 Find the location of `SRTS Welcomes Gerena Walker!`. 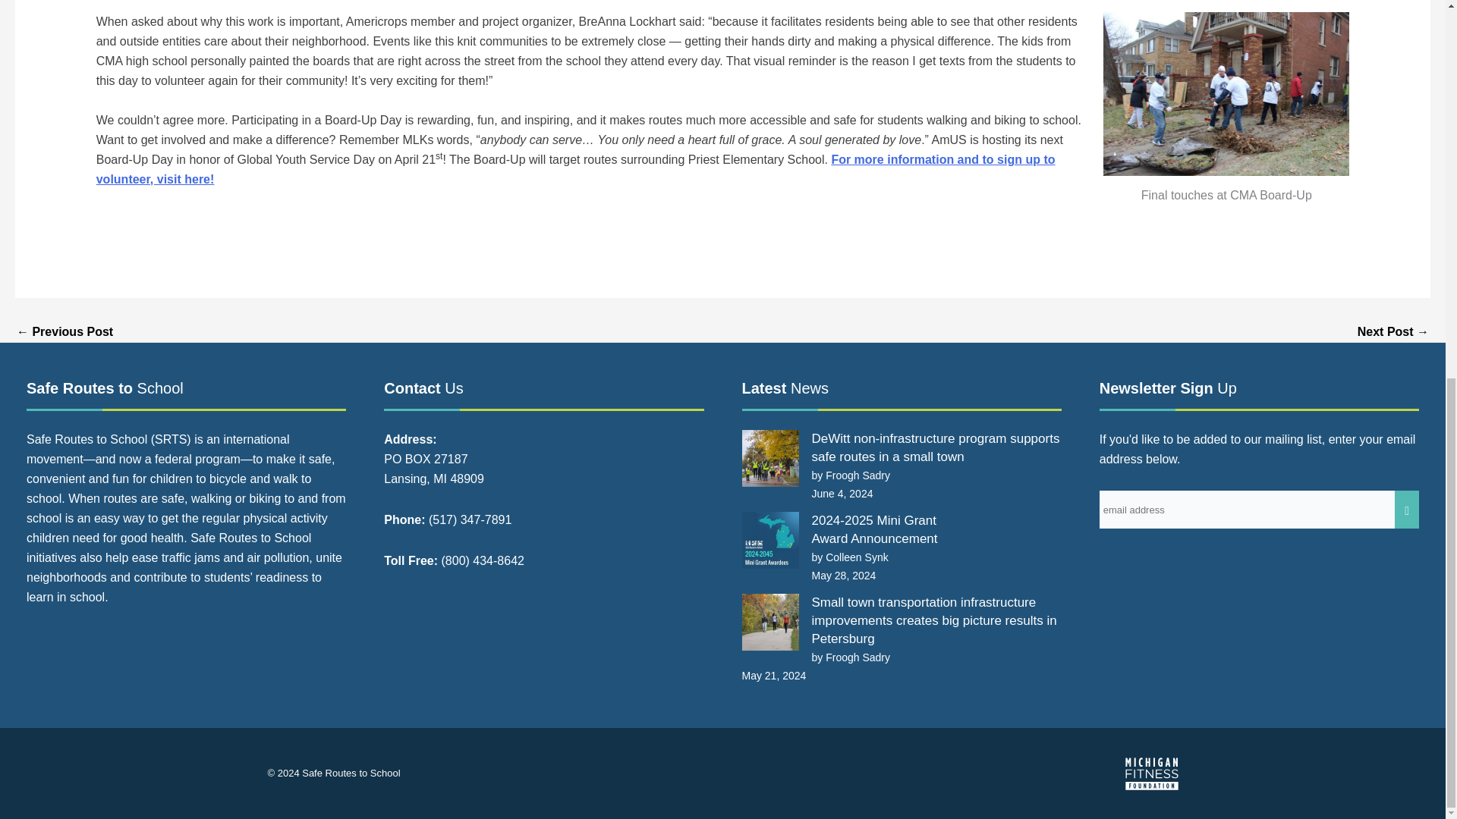

SRTS Welcomes Gerena Walker! is located at coordinates (65, 332).